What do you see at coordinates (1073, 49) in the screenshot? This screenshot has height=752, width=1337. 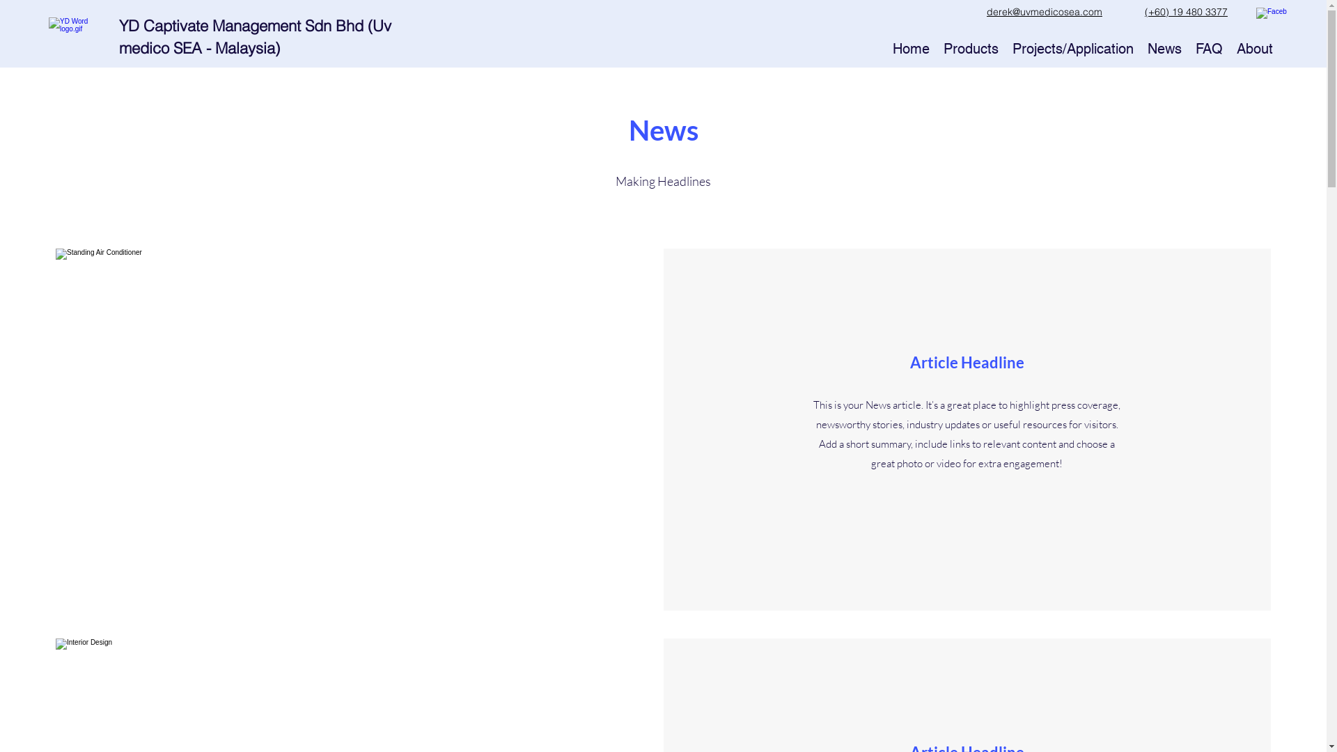 I see `Projects/Application` at bounding box center [1073, 49].